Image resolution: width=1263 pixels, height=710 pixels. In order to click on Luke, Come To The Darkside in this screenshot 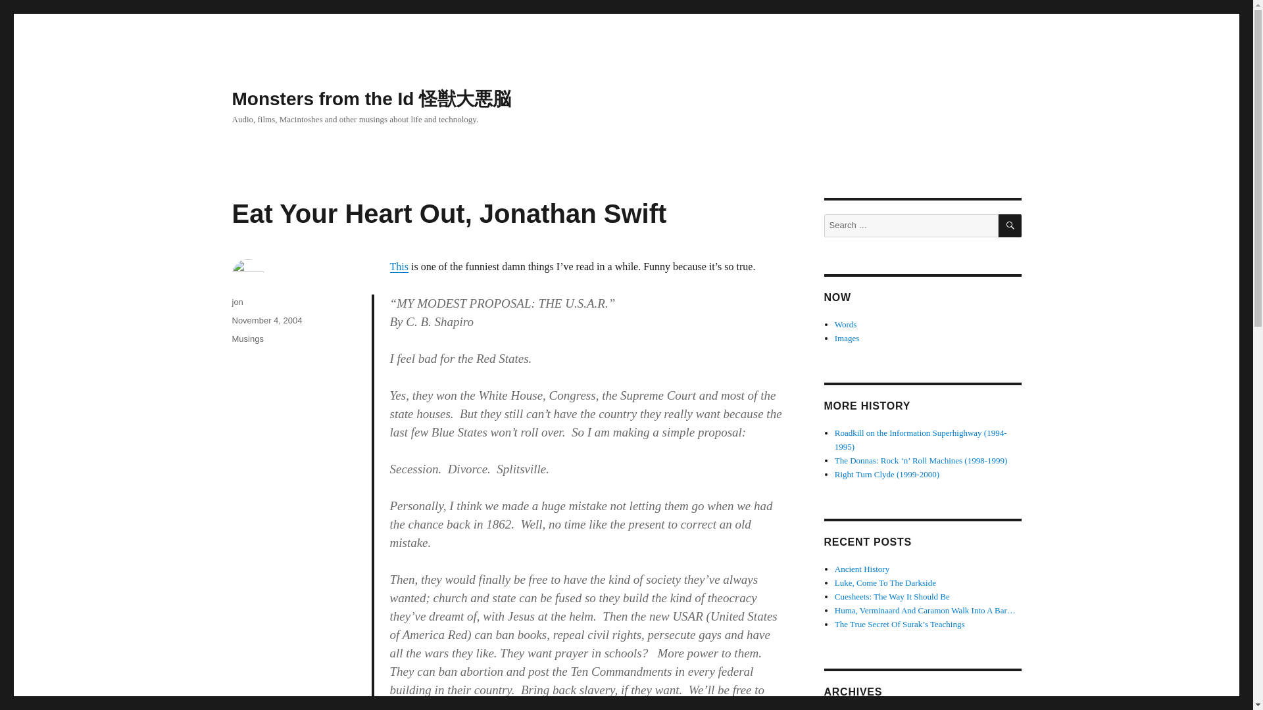, I will do `click(885, 582)`.